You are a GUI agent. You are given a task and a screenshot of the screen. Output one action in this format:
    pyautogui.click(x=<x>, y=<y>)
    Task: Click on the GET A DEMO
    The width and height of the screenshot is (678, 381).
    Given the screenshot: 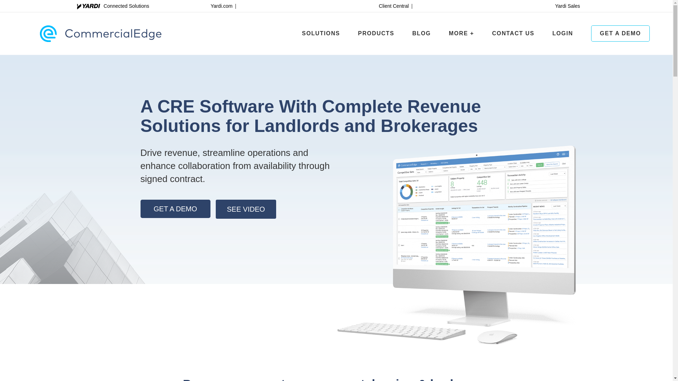 What is the action you would take?
    pyautogui.click(x=175, y=208)
    